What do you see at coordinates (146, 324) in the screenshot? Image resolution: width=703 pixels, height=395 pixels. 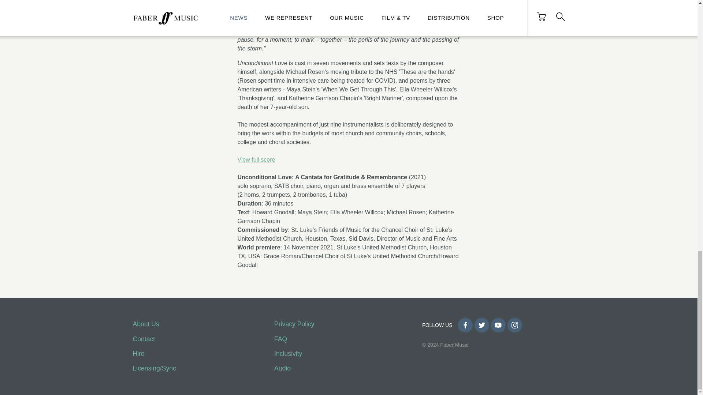 I see `About Us` at bounding box center [146, 324].